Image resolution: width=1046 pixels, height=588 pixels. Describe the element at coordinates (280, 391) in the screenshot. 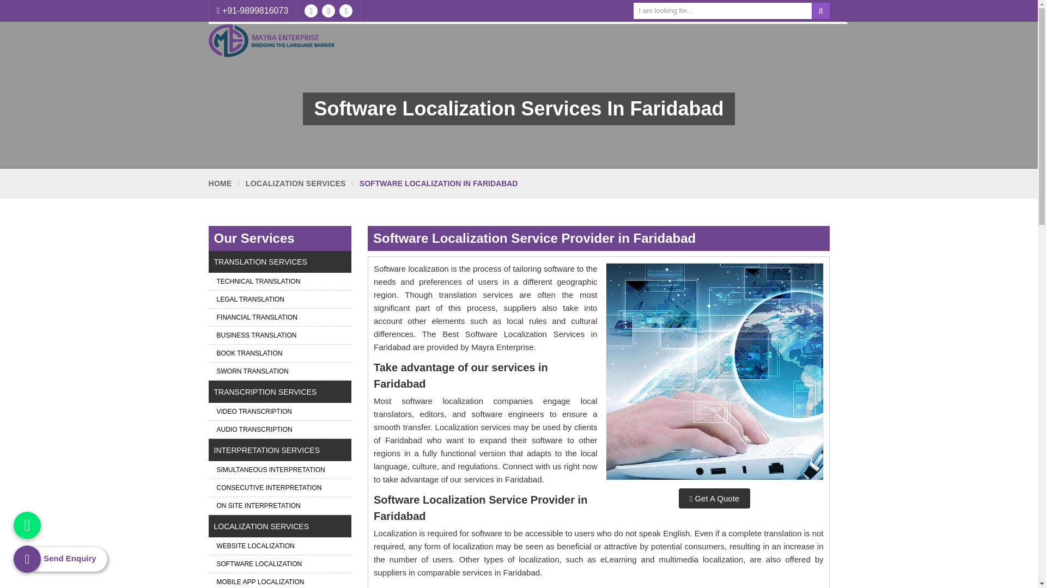

I see `TRANSCRIPTION SERVICES` at that location.